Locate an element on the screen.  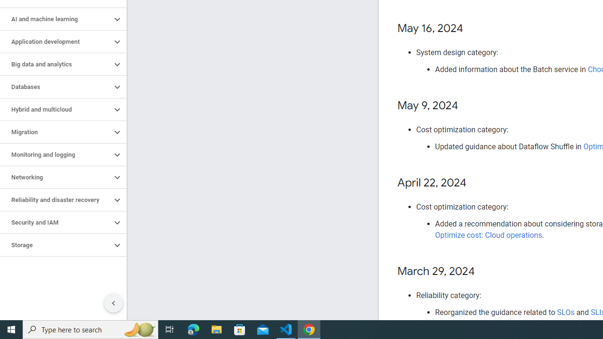
Hybrid and multicloud is located at coordinates (56, 109).